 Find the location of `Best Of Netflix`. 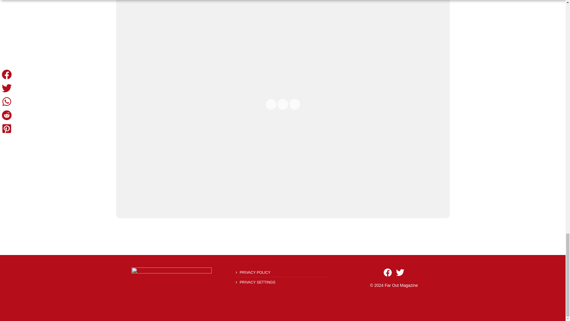

Best Of Netflix is located at coordinates (172, 275).